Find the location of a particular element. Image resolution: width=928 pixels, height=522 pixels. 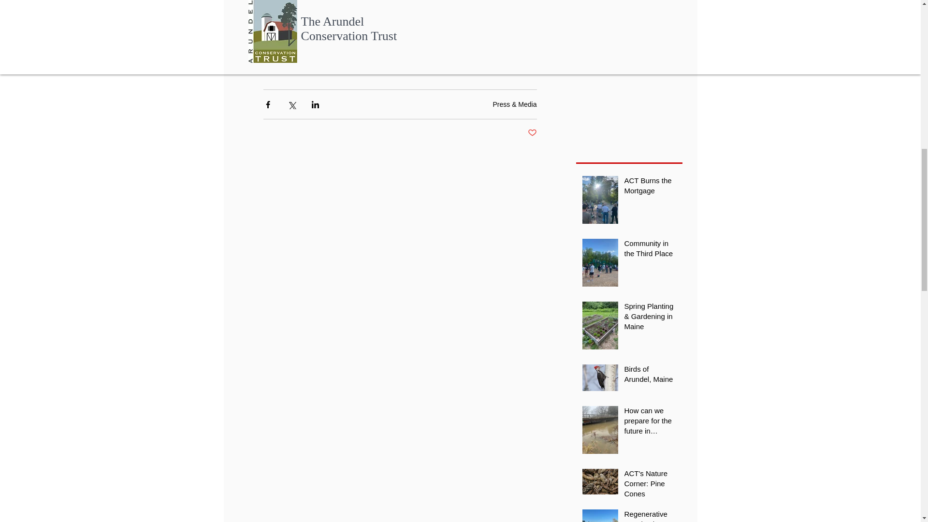

ACT Burns the Mortgage is located at coordinates (651, 187).